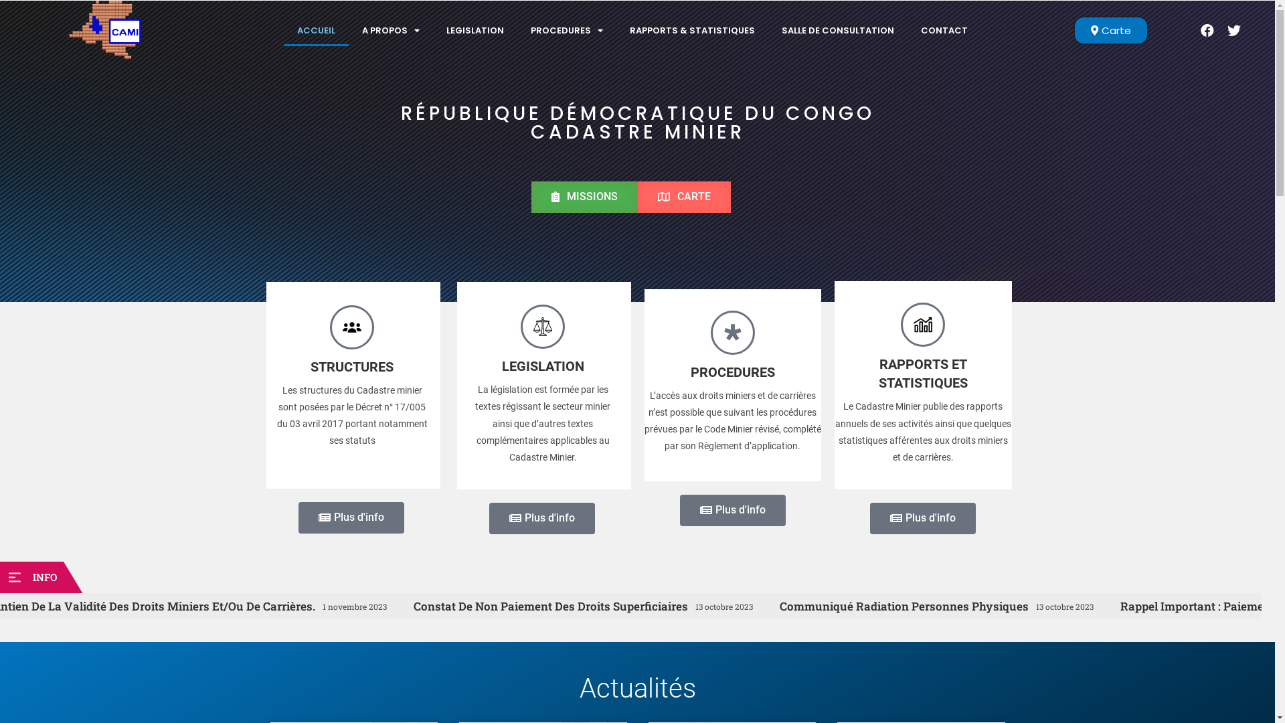 The width and height of the screenshot is (1285, 723). I want to click on LEGISLATION, so click(543, 366).